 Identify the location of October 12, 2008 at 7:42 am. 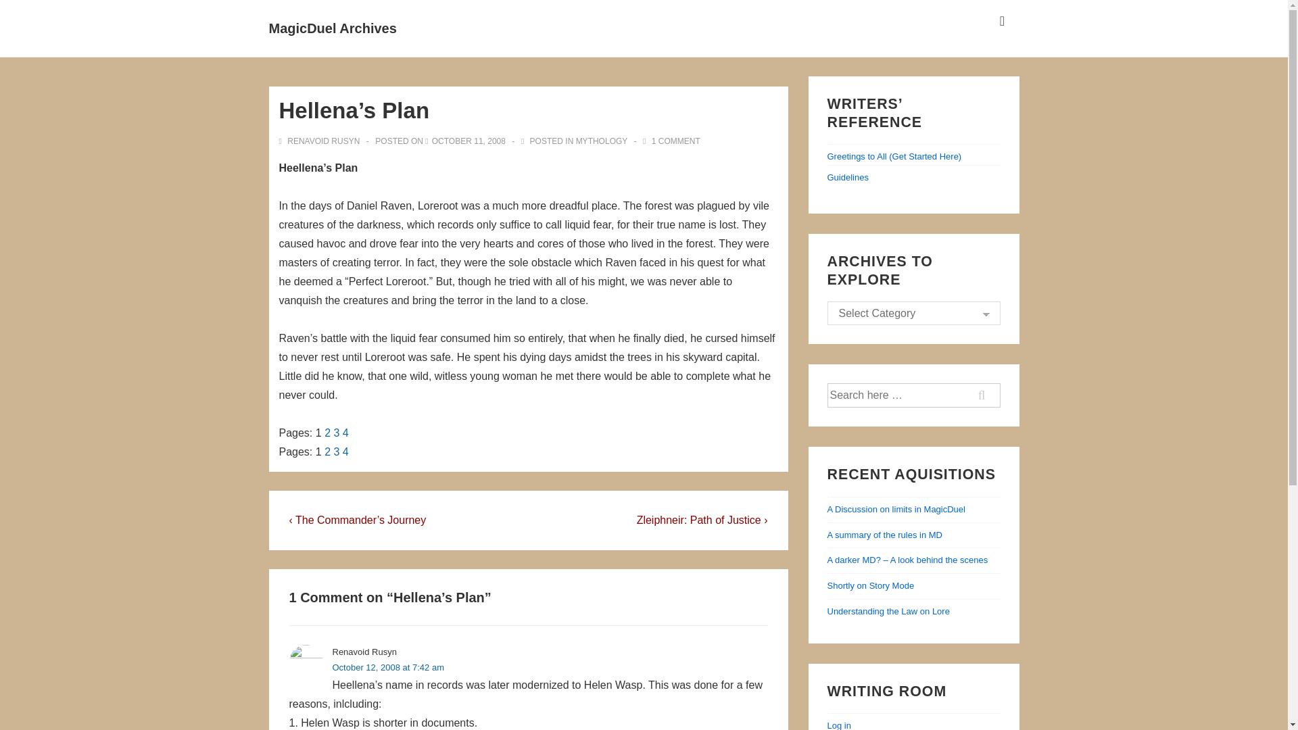
(388, 666).